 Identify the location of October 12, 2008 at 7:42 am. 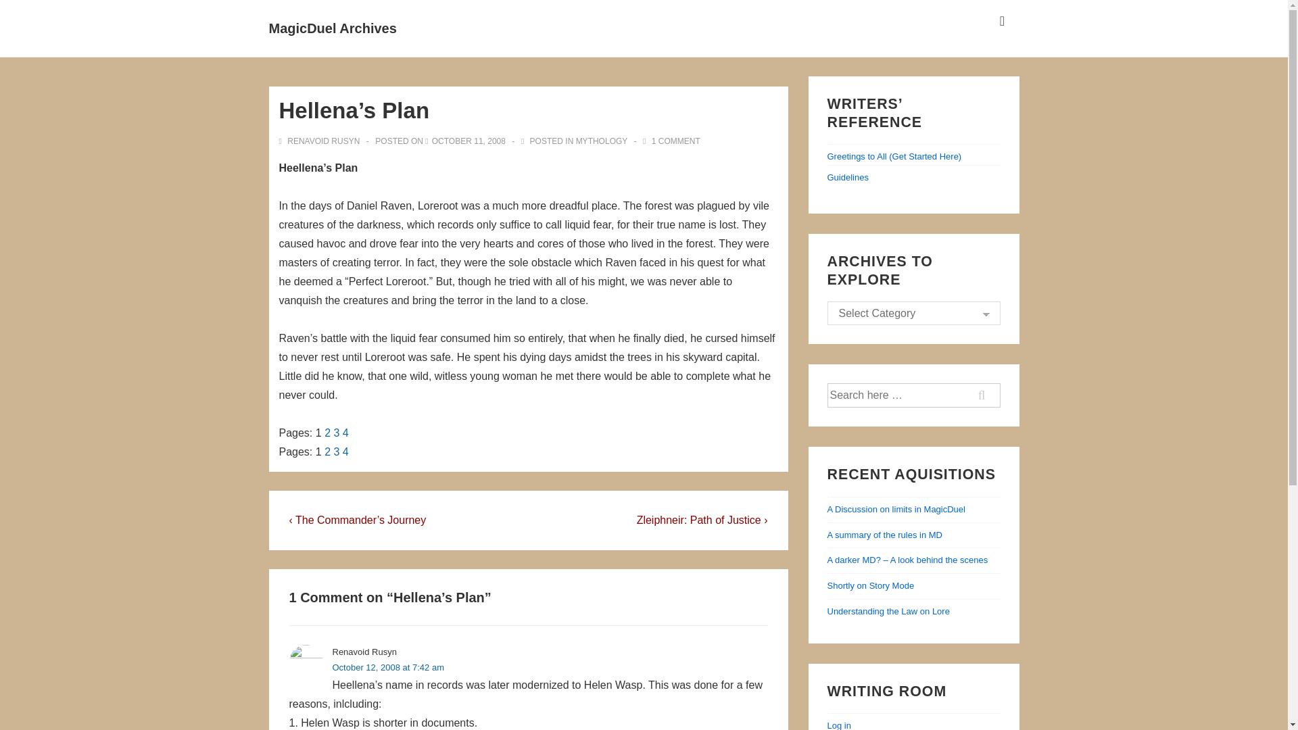
(388, 666).